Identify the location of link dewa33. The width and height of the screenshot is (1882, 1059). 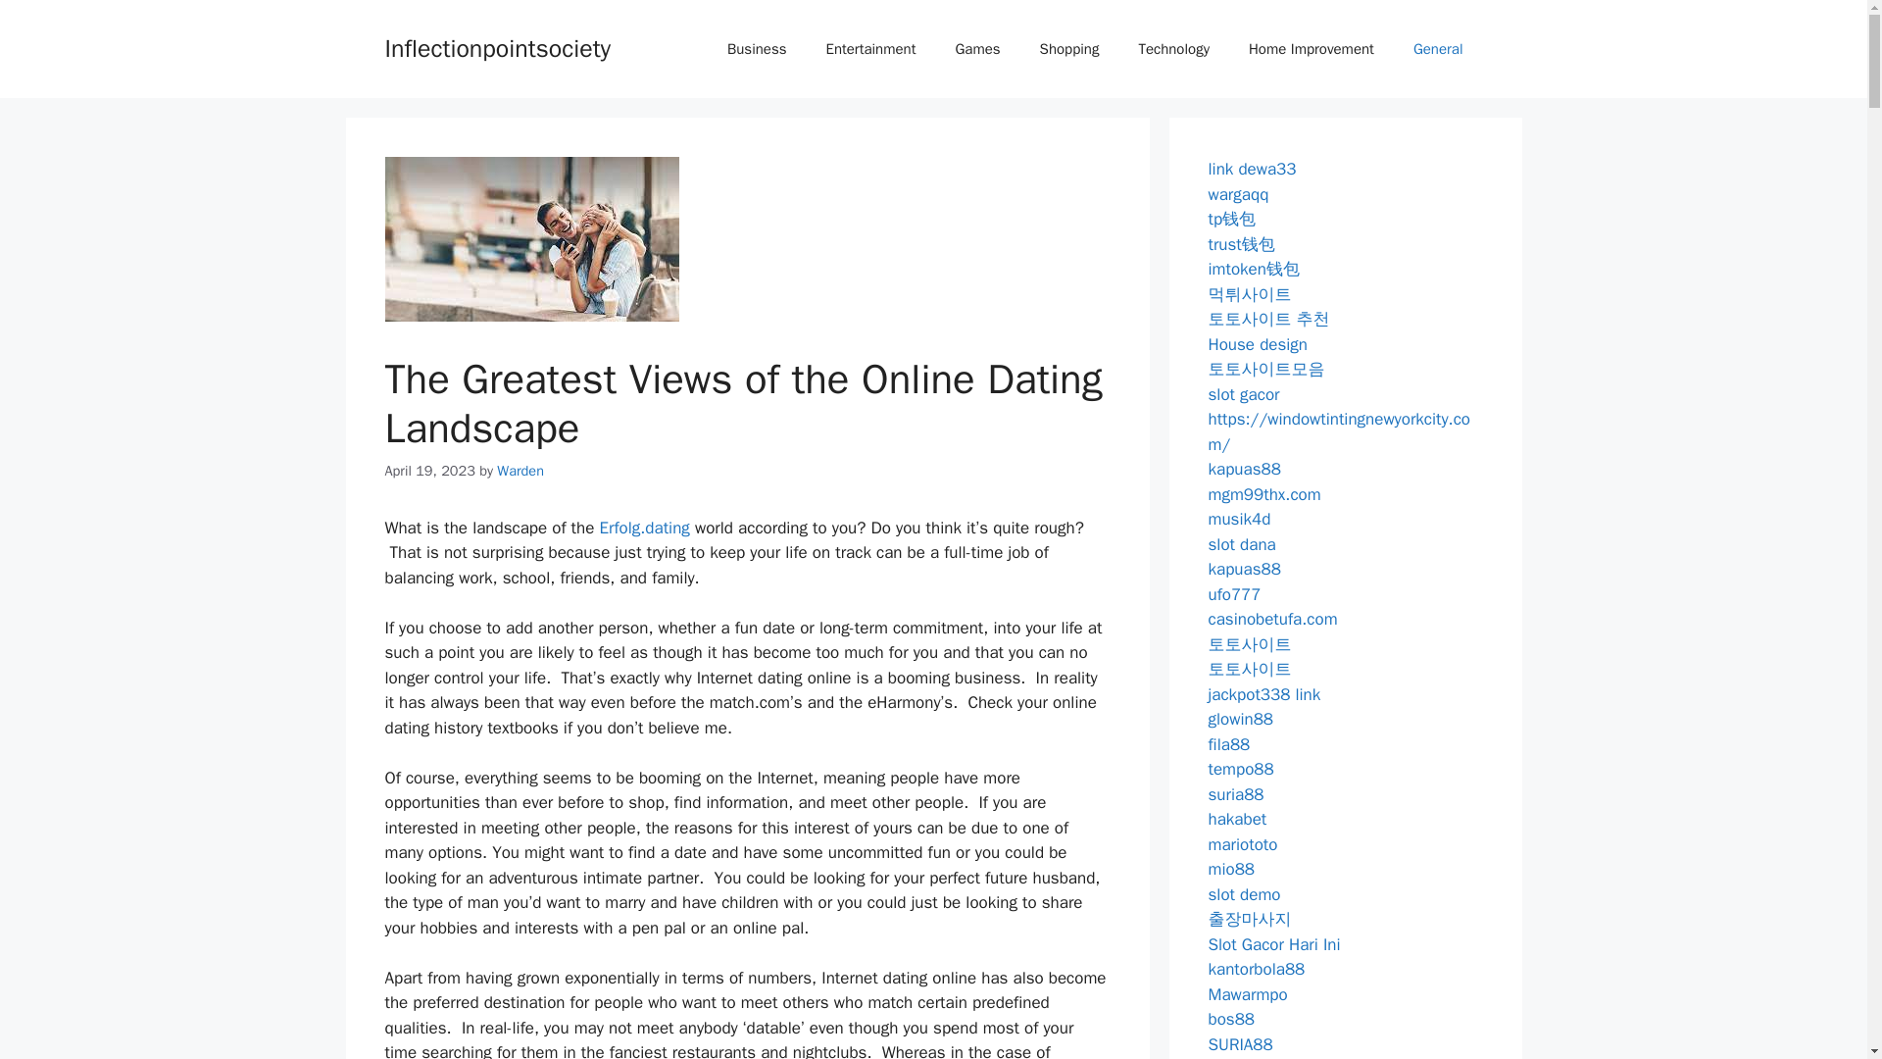
(1252, 169).